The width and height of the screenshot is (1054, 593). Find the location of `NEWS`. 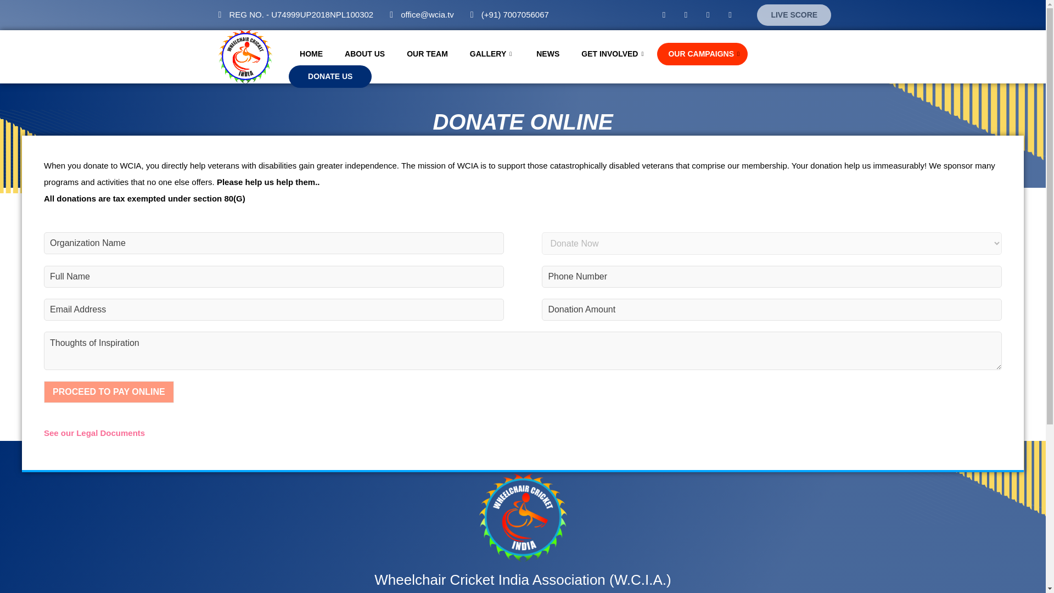

NEWS is located at coordinates (547, 54).